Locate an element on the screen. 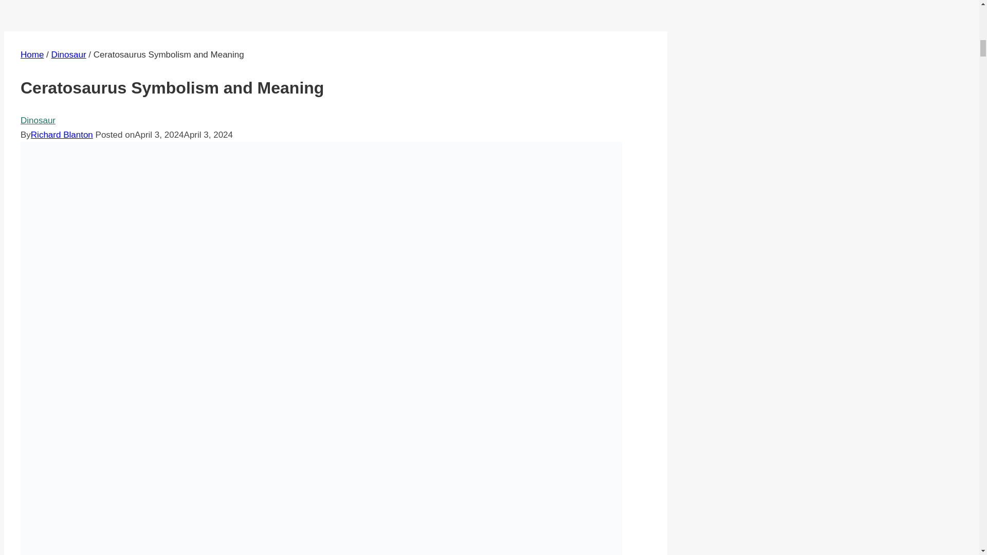 Image resolution: width=987 pixels, height=555 pixels. Richard Blanton is located at coordinates (62, 135).